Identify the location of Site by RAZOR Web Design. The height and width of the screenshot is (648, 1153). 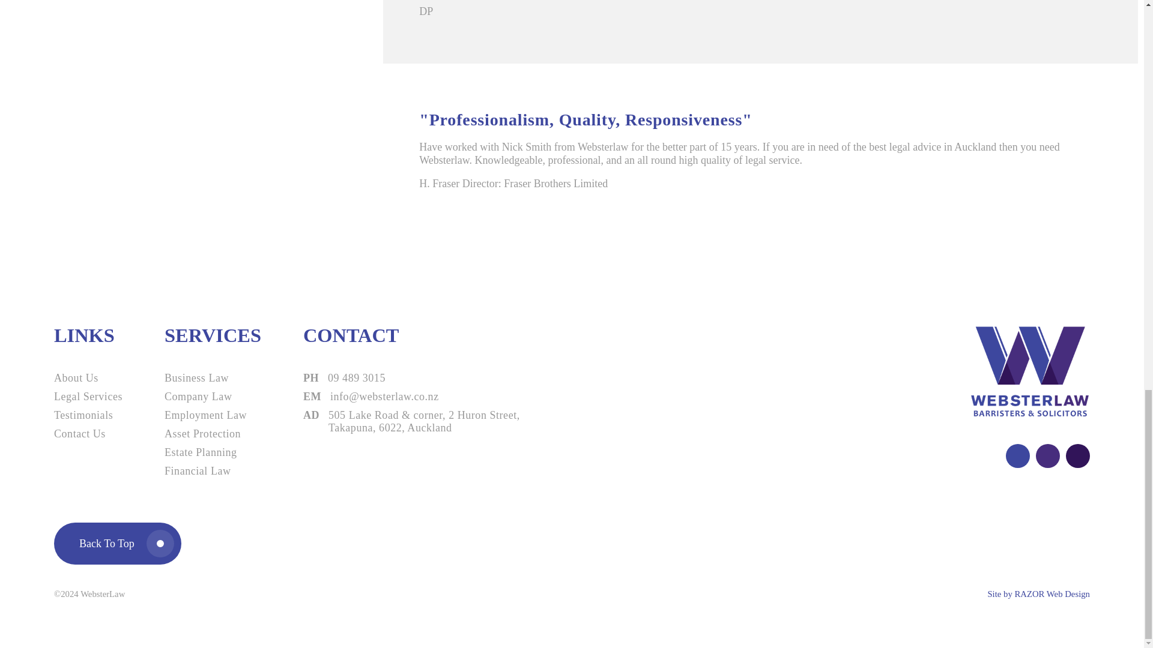
(1038, 594).